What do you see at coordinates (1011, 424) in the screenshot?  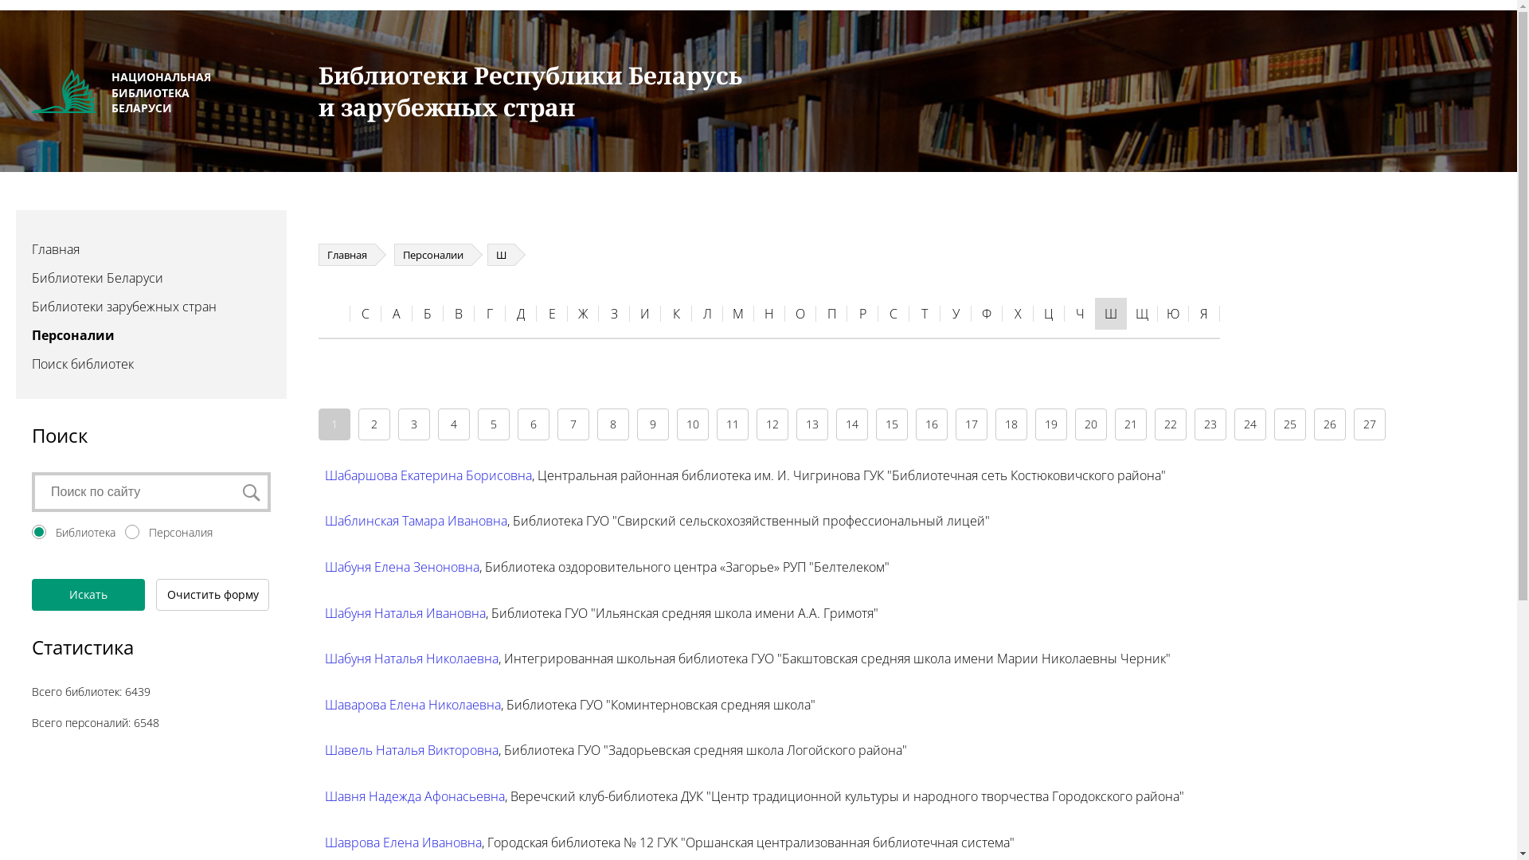 I see `18` at bounding box center [1011, 424].